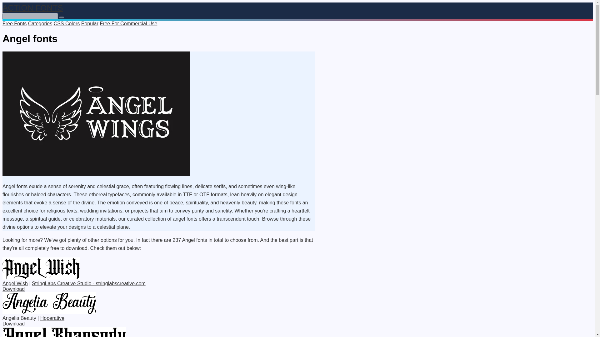  I want to click on Hoperative, so click(52, 318).